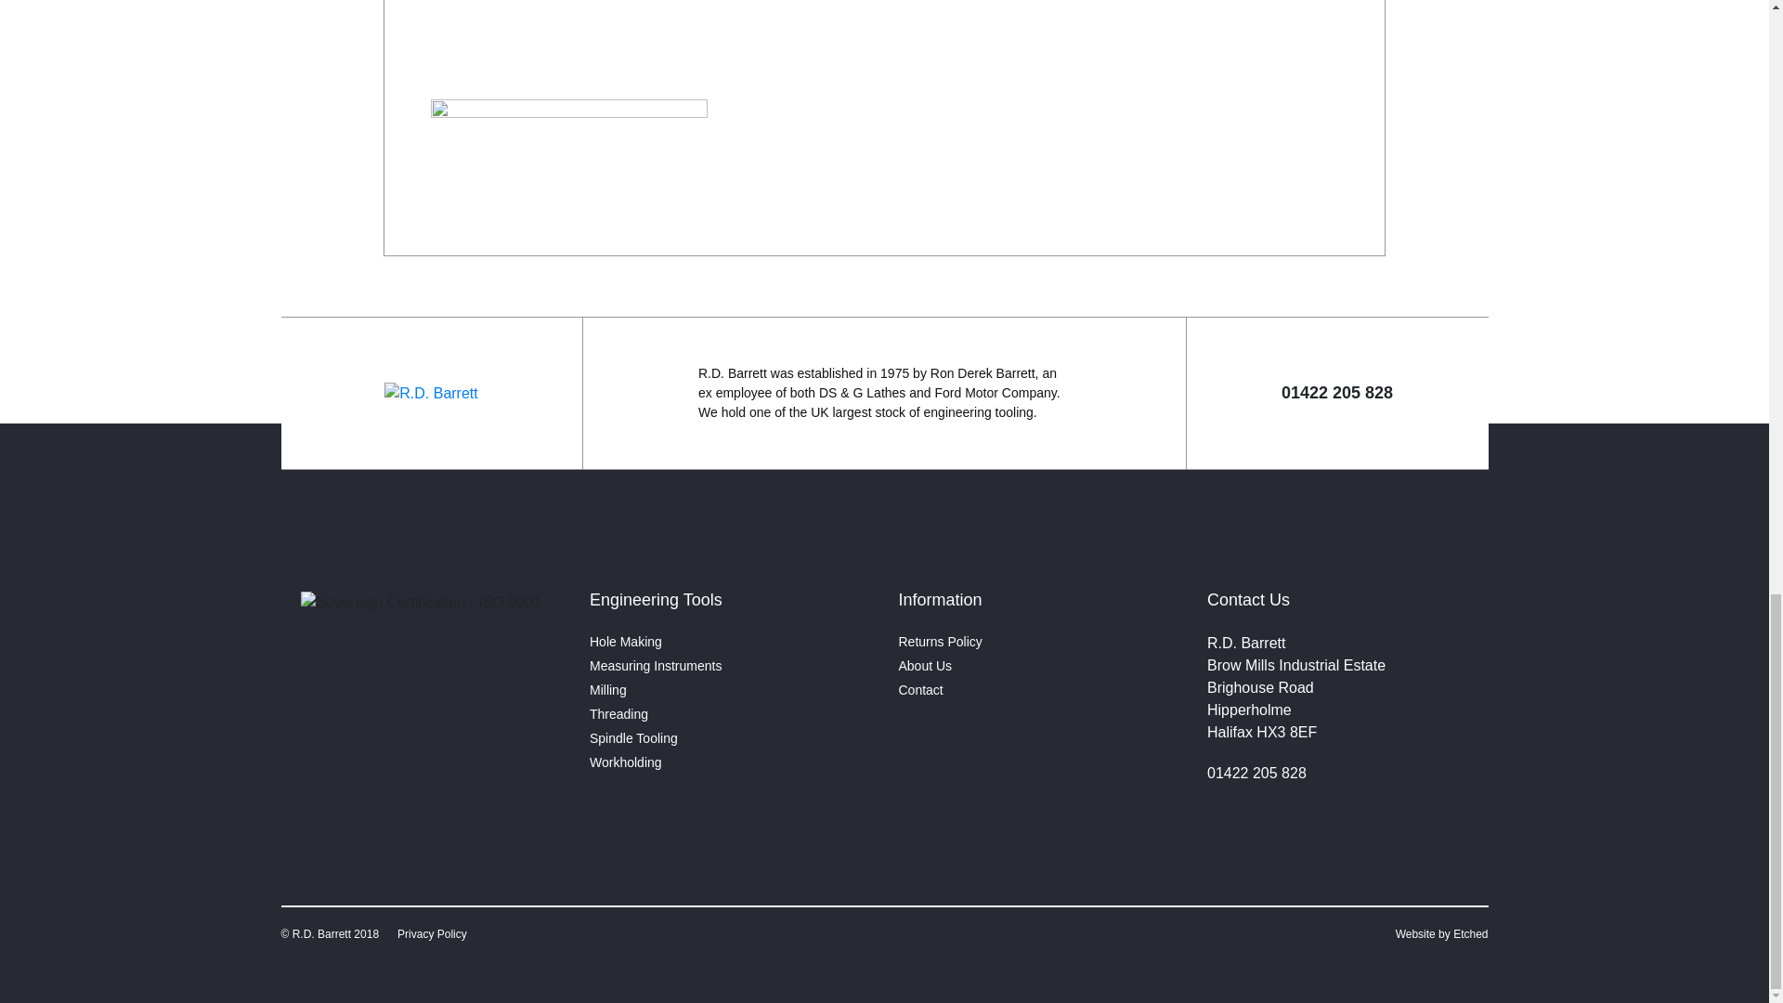  What do you see at coordinates (940, 641) in the screenshot?
I see `Returns Policy` at bounding box center [940, 641].